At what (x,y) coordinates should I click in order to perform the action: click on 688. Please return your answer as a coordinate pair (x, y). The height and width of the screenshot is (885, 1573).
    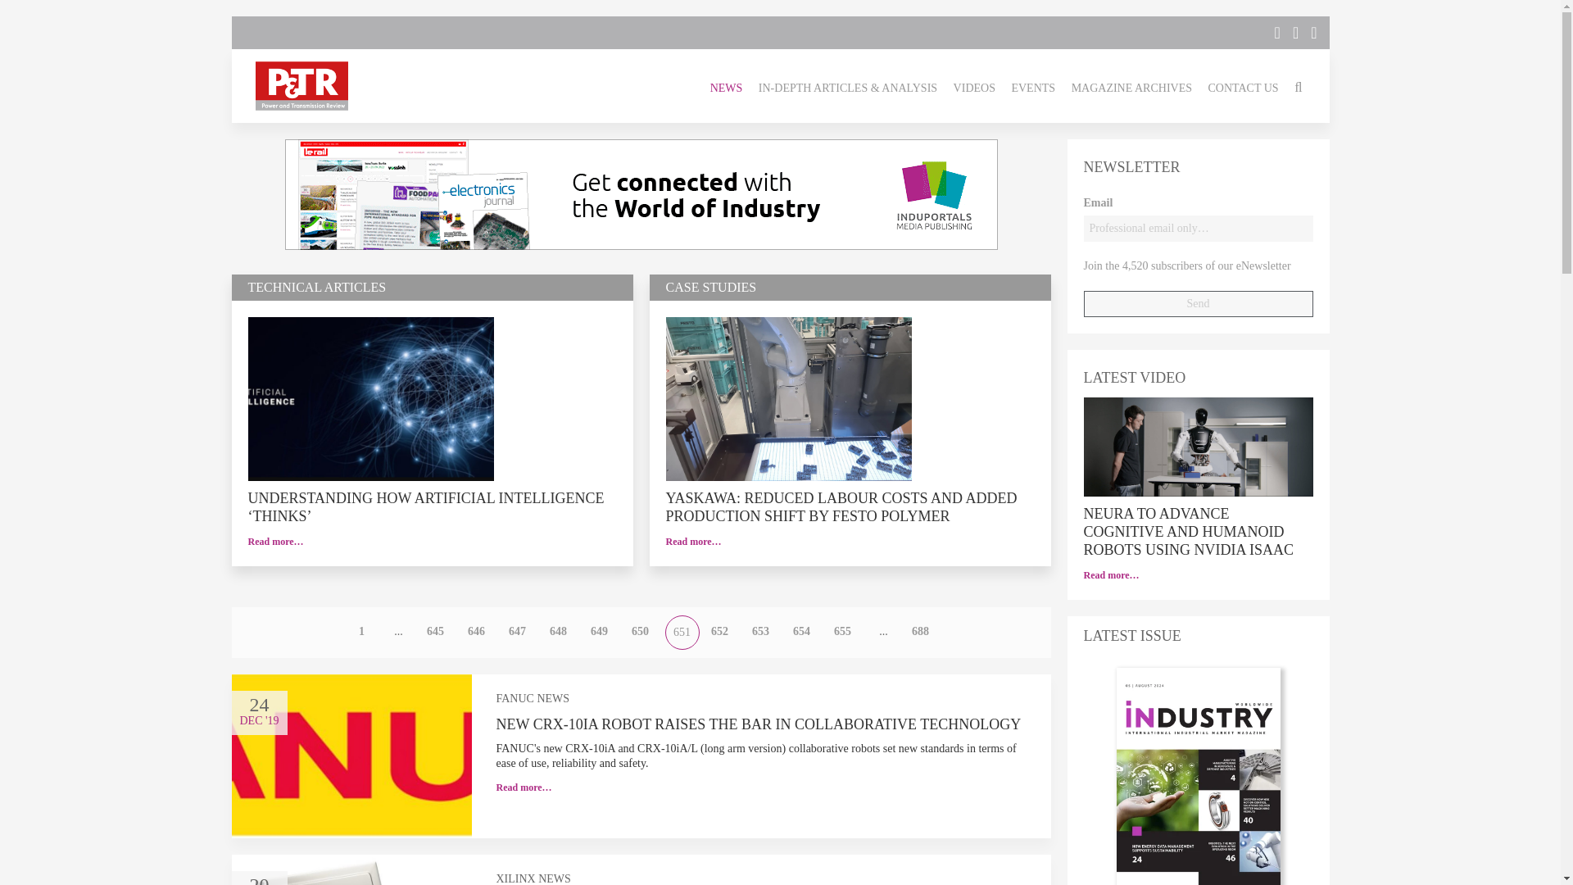
    Looking at the image, I should click on (921, 631).